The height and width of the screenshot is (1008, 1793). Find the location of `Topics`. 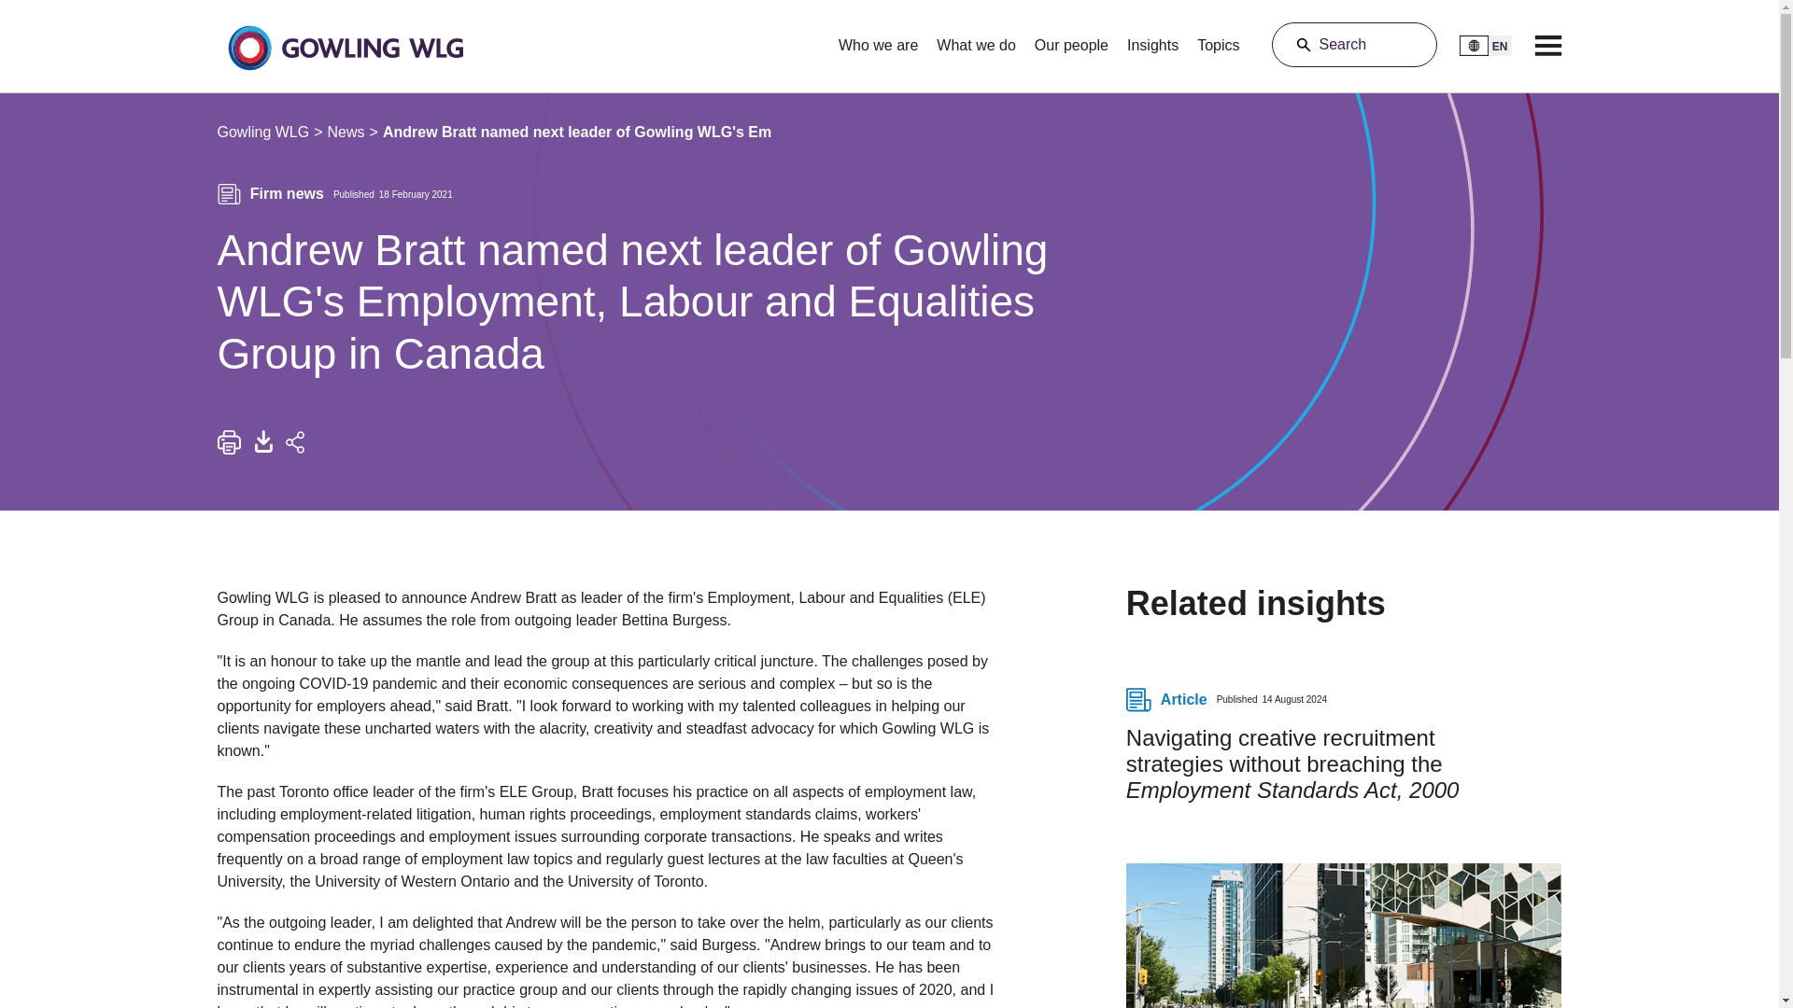

Topics is located at coordinates (1218, 39).